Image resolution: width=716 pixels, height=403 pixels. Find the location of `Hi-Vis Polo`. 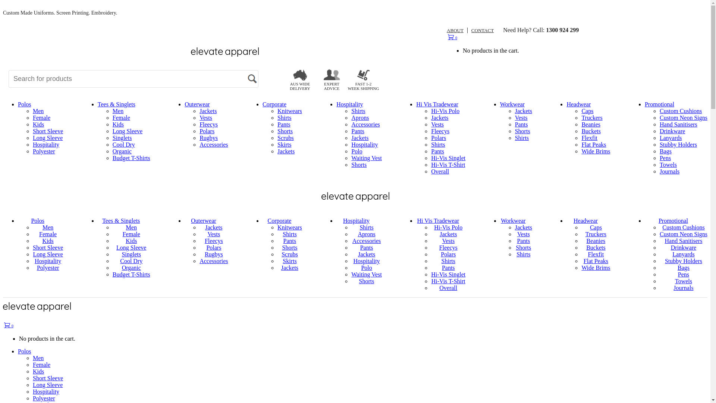

Hi-Vis Polo is located at coordinates (445, 111).